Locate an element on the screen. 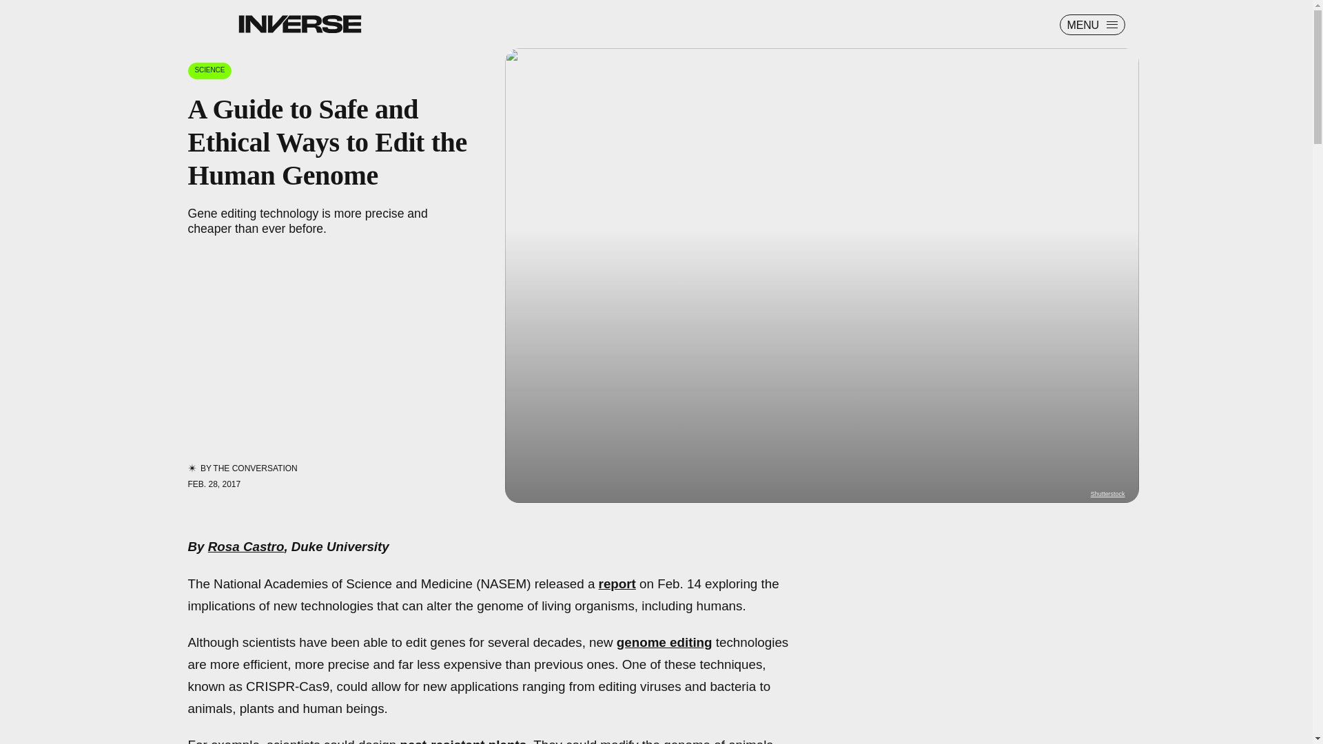 The height and width of the screenshot is (744, 1323). Rosa Castro is located at coordinates (245, 546).